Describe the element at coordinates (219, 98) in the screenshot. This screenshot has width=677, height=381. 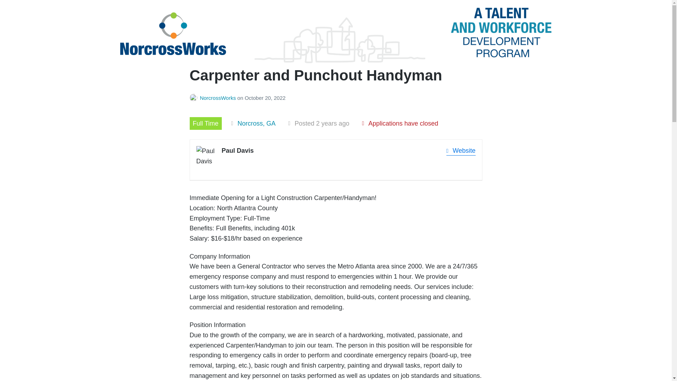
I see `NorcrossWorks` at that location.